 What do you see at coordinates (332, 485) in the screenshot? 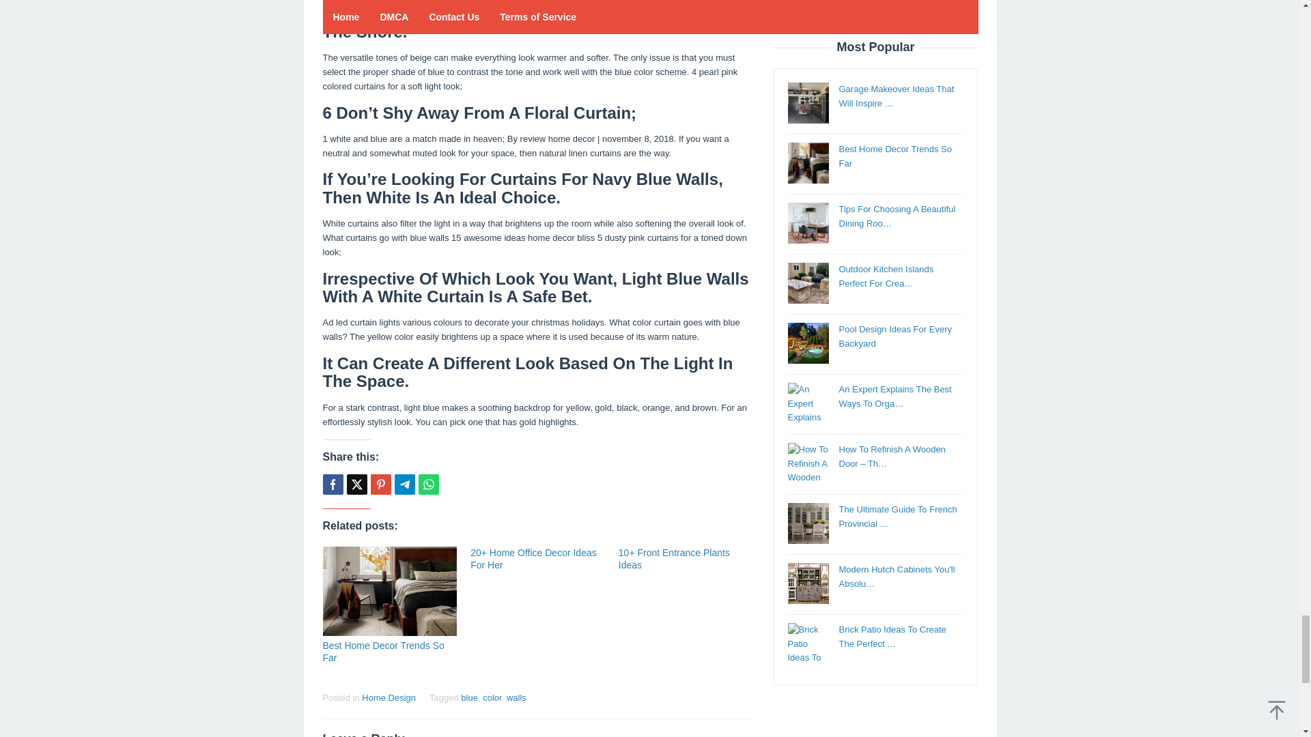
I see `Share this` at bounding box center [332, 485].